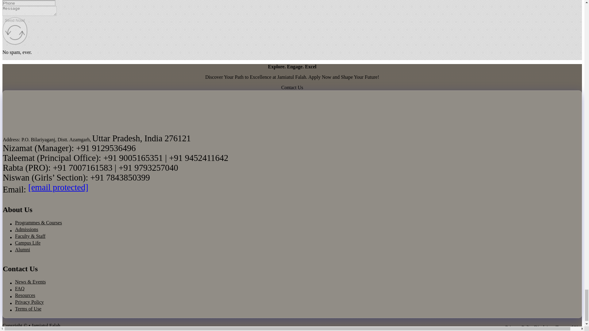 The height and width of the screenshot is (331, 589). What do you see at coordinates (25, 295) in the screenshot?
I see `Resources` at bounding box center [25, 295].